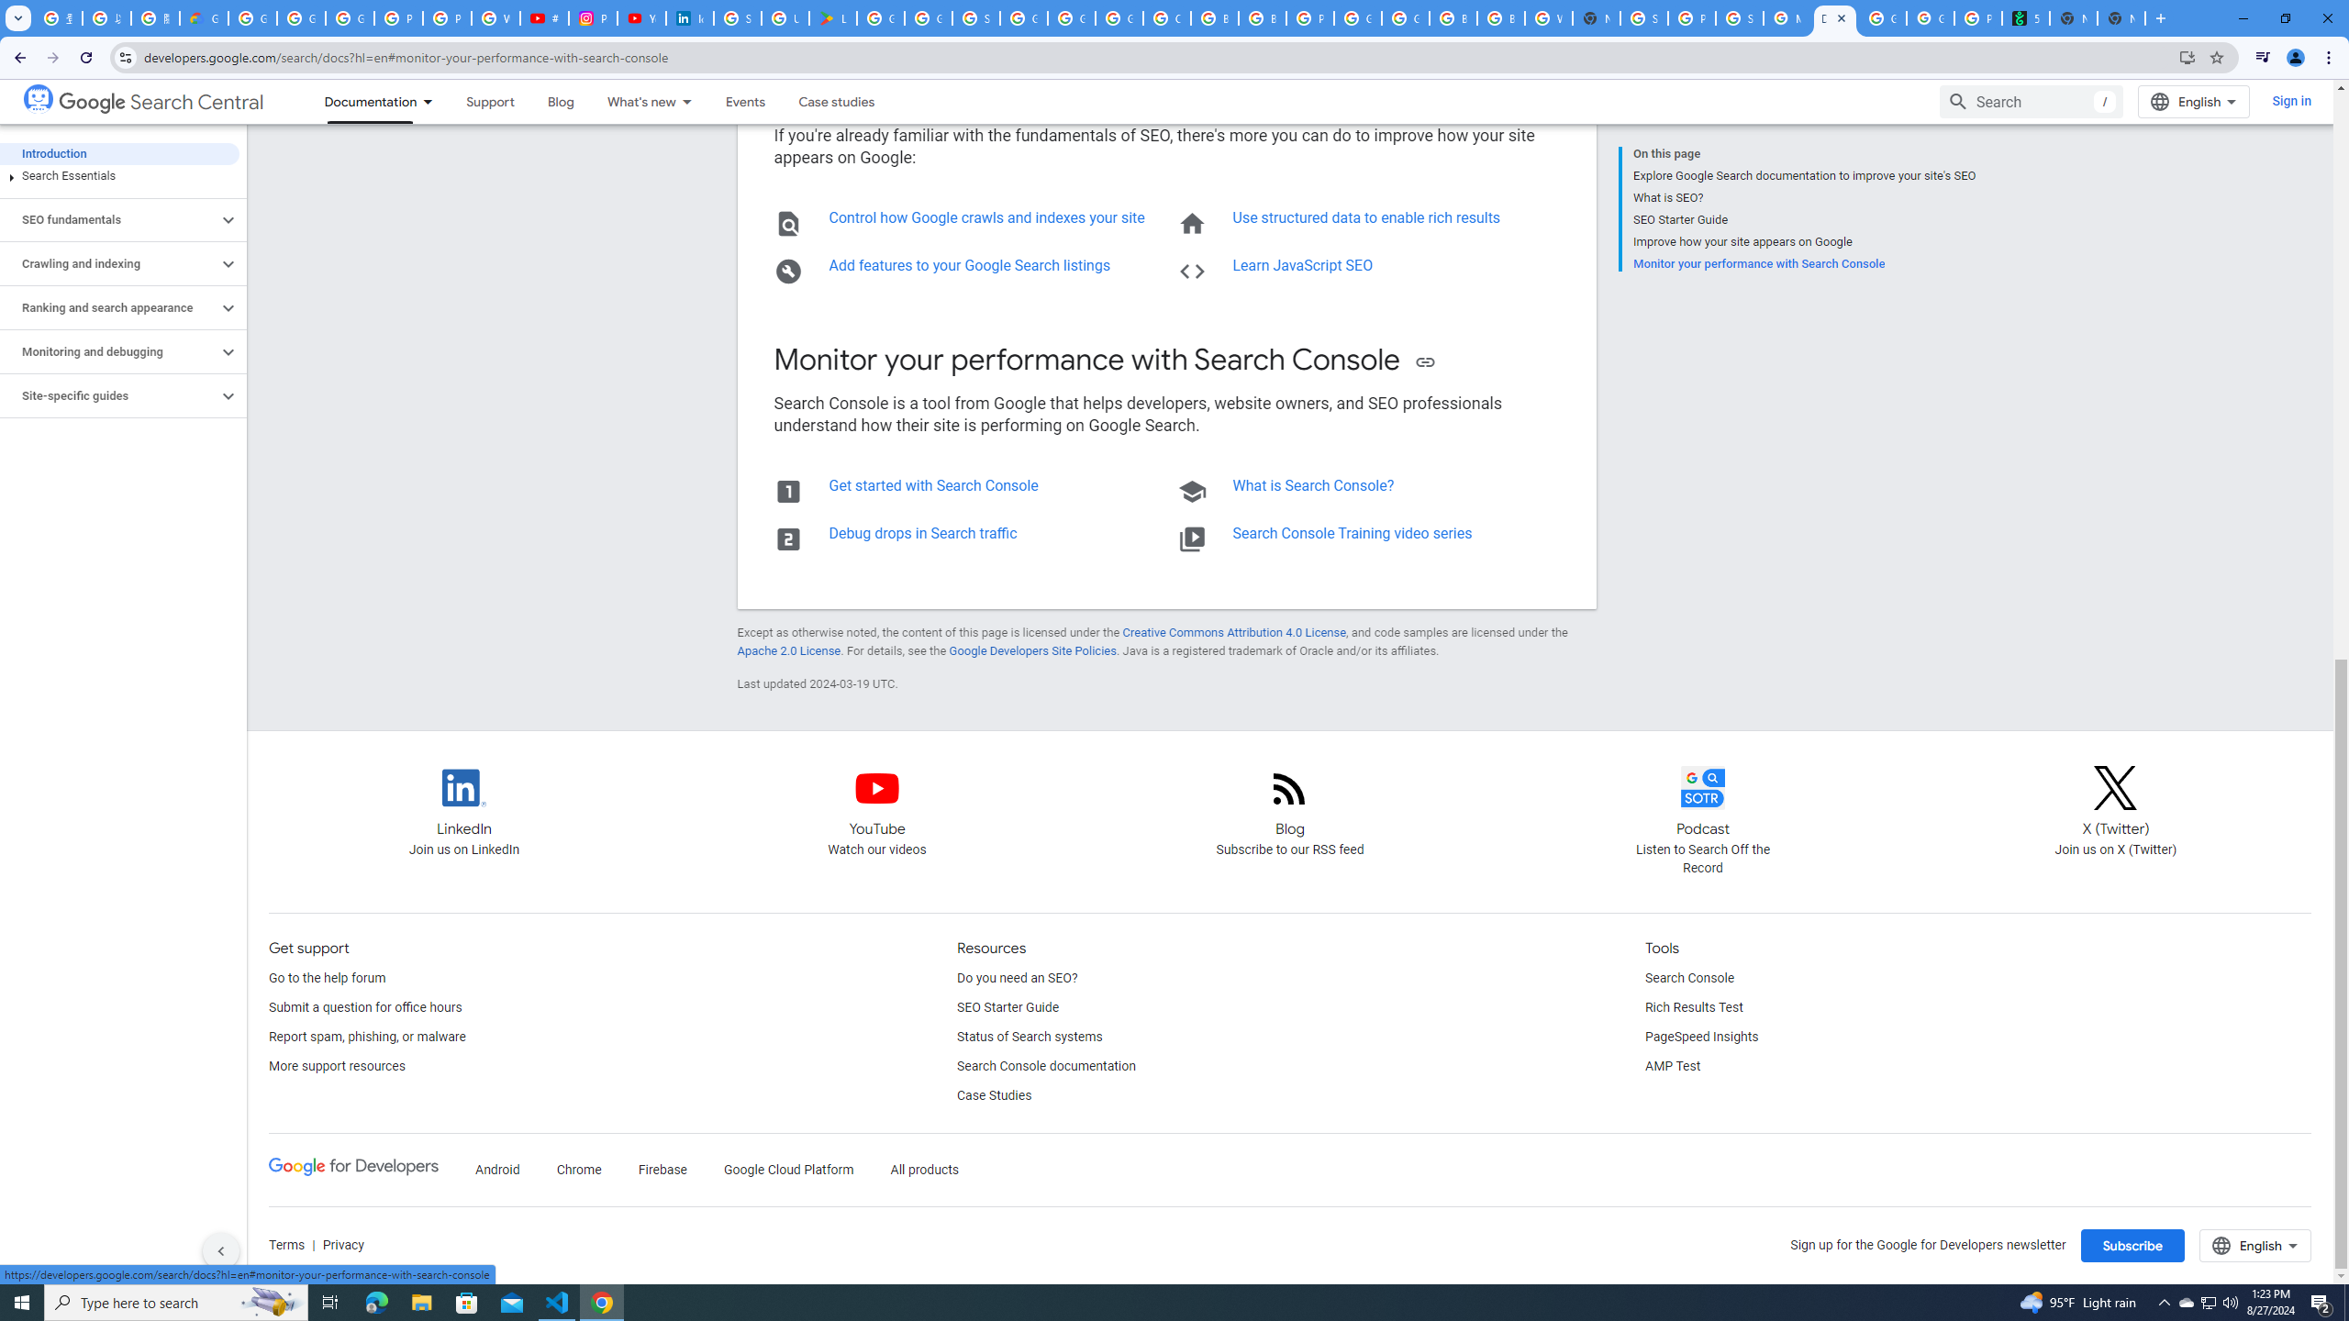  I want to click on What is Search Console?, so click(1314, 484).